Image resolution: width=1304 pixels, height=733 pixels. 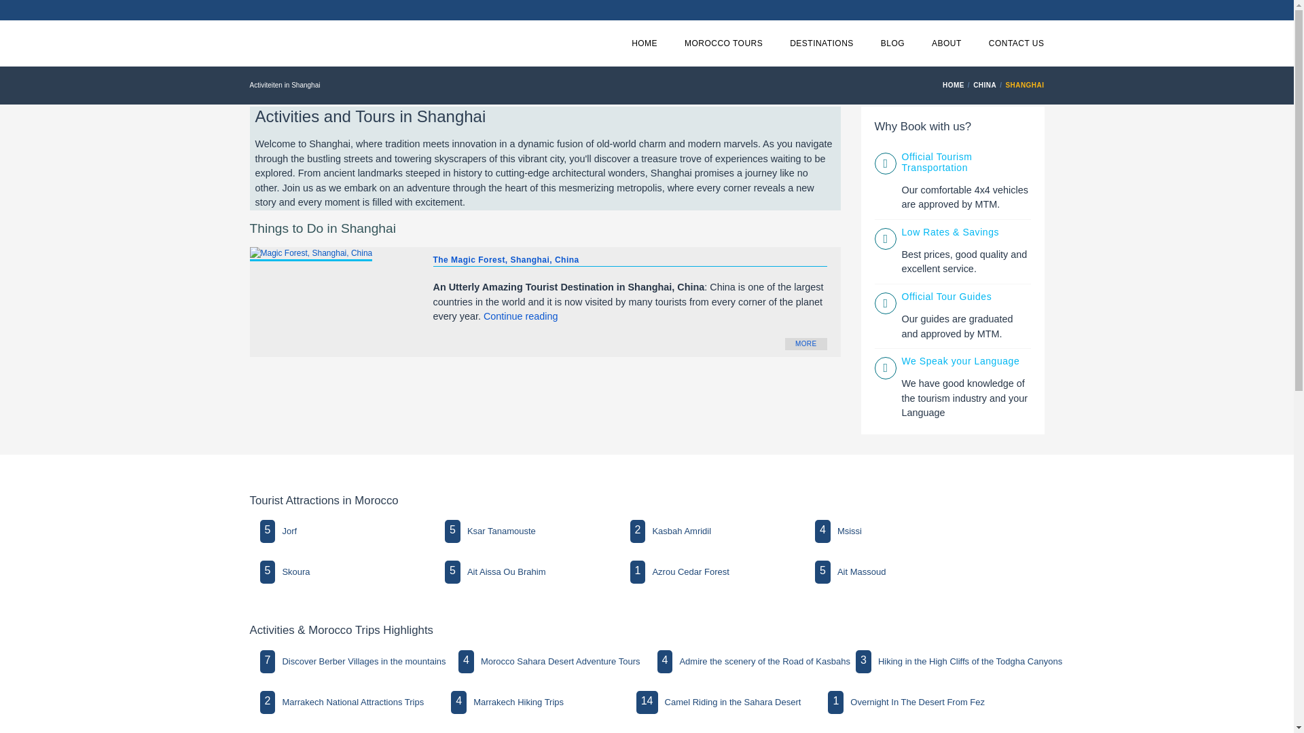 I want to click on Marrakech Hiking Trips, so click(x=519, y=702).